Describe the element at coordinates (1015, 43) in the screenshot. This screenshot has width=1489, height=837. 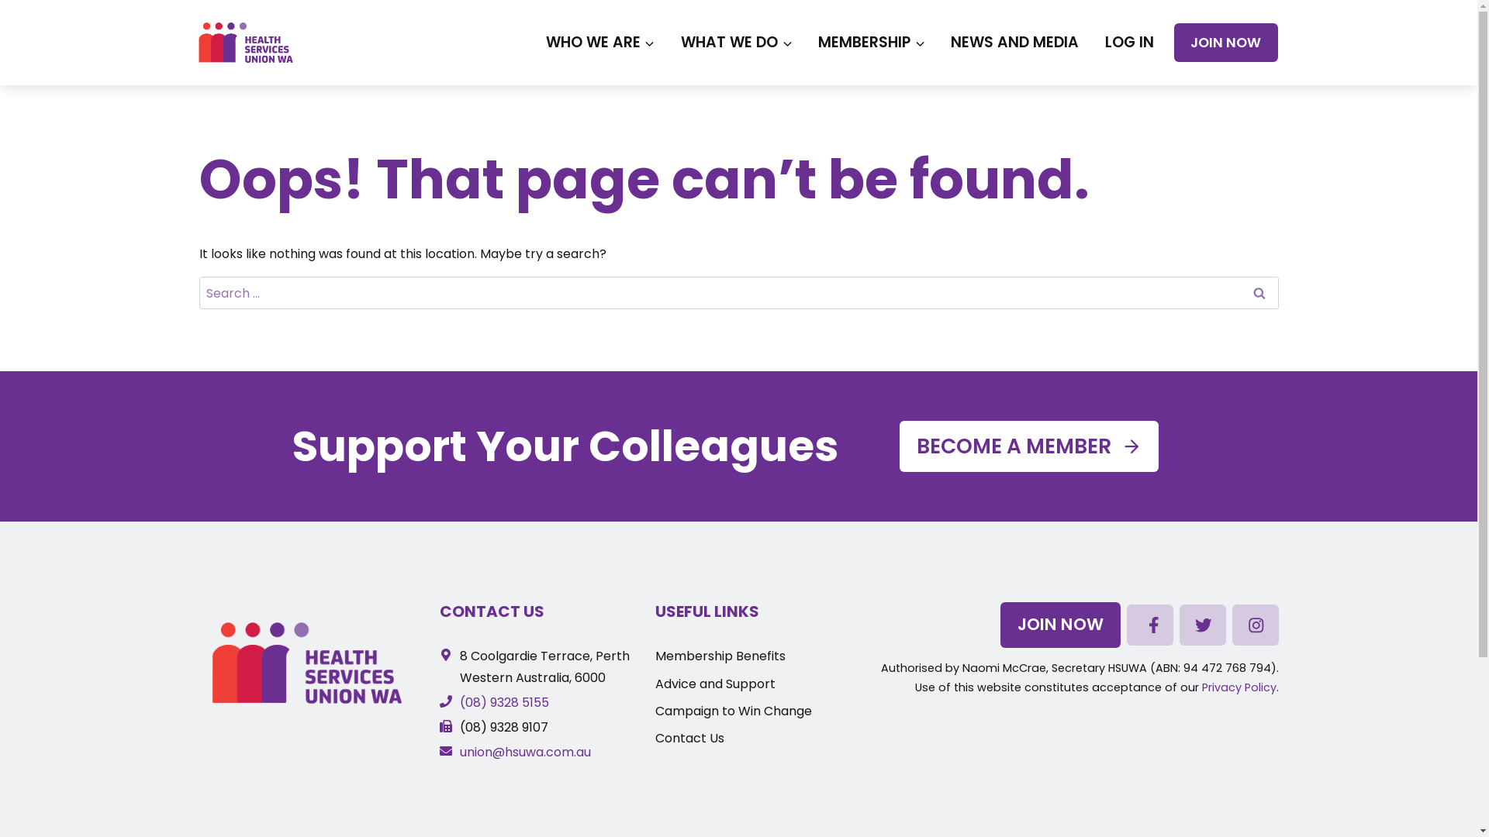
I see `NEWS AND MEDIA` at that location.